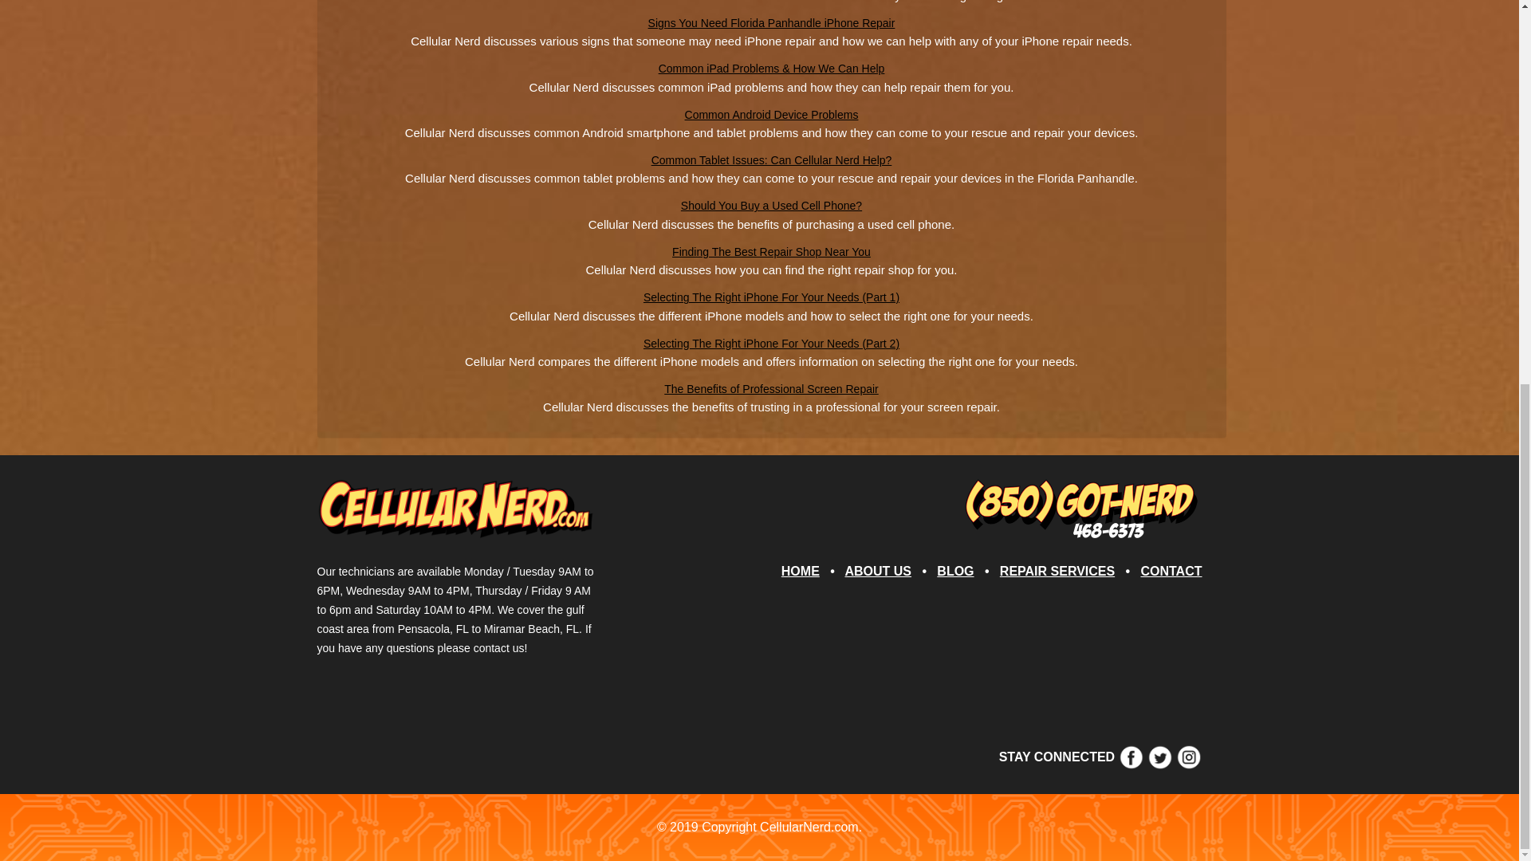  What do you see at coordinates (772, 22) in the screenshot?
I see `Signs You Need Florida Panhandle iPhone Repair` at bounding box center [772, 22].